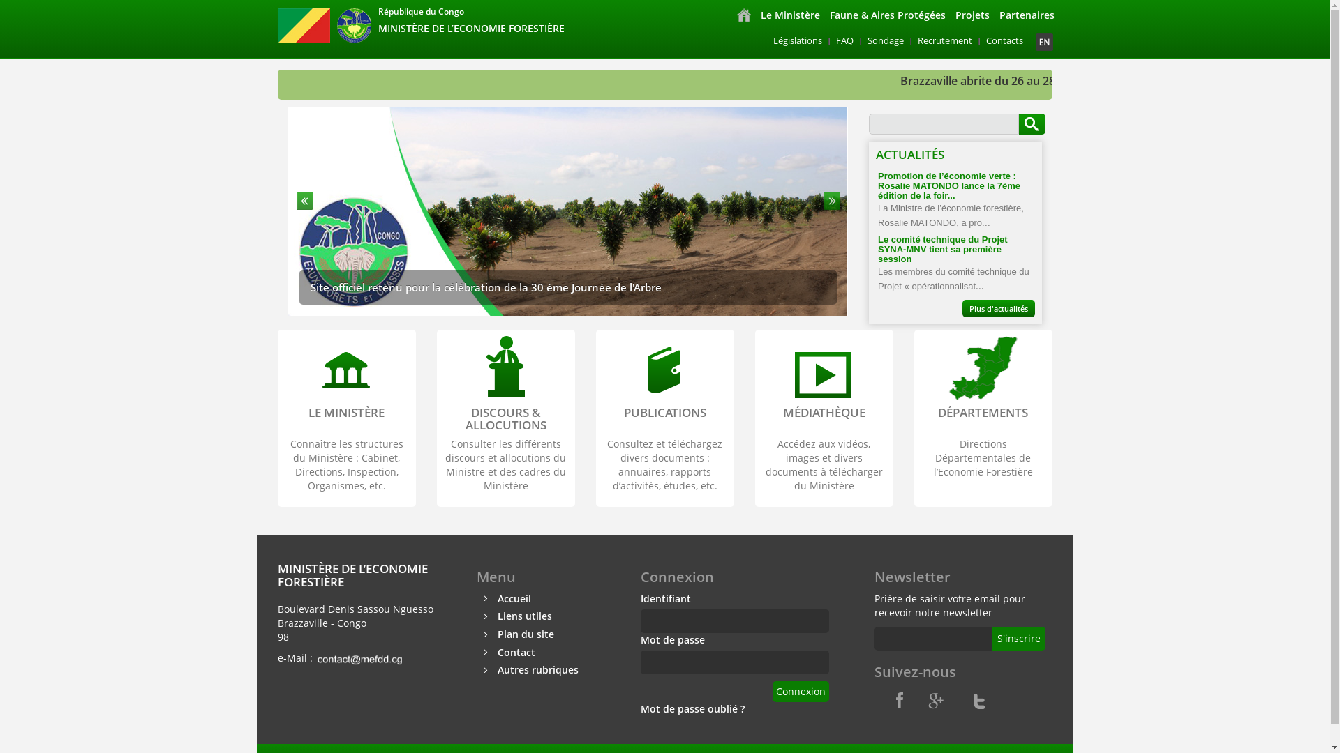 Image resolution: width=1340 pixels, height=753 pixels. I want to click on Share this on Google+, so click(937, 699).